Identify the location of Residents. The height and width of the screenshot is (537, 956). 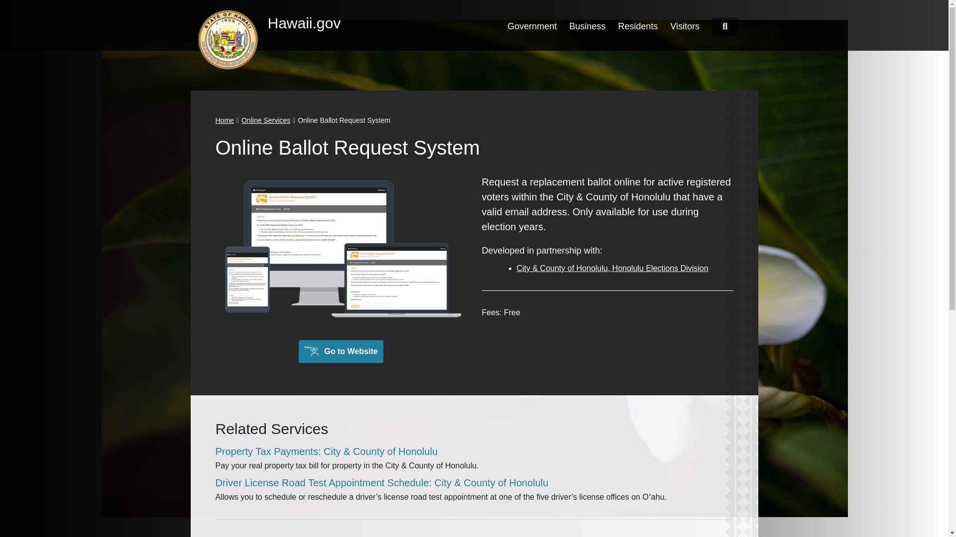
(637, 26).